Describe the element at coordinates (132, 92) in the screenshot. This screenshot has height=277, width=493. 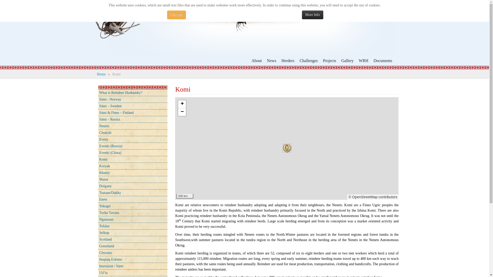
I see `What is Reindeer Husbandry?` at that location.